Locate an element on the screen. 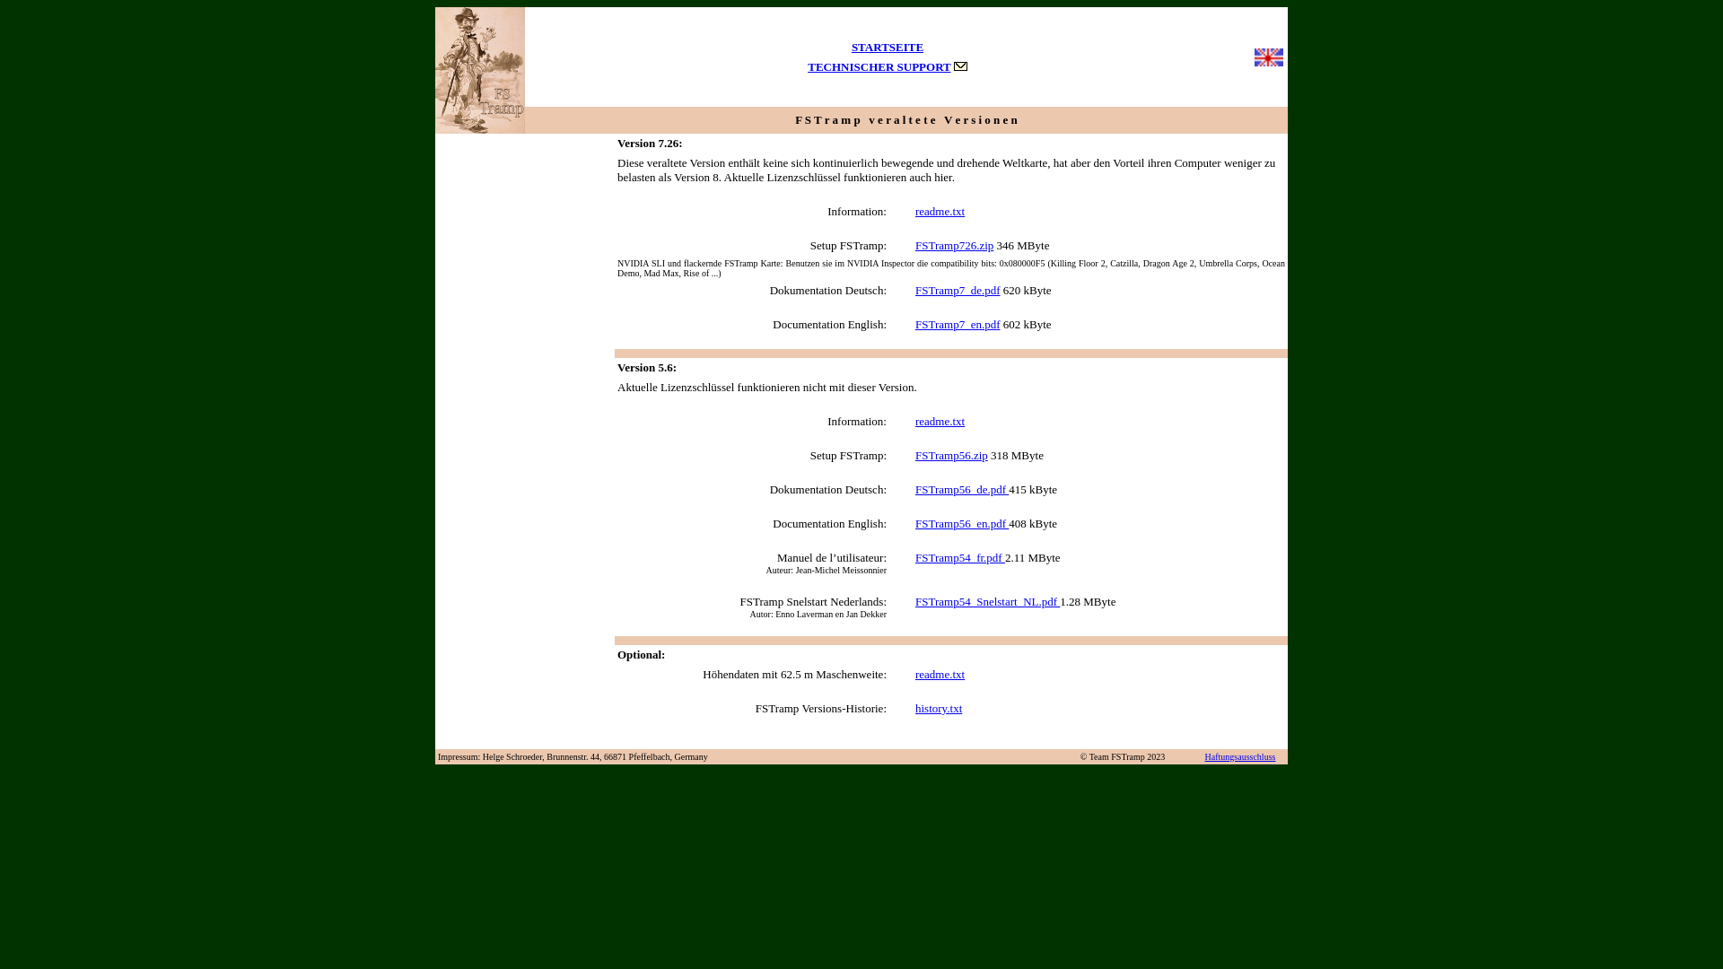 The height and width of the screenshot is (969, 1723). STARTSEITE is located at coordinates (888, 47).